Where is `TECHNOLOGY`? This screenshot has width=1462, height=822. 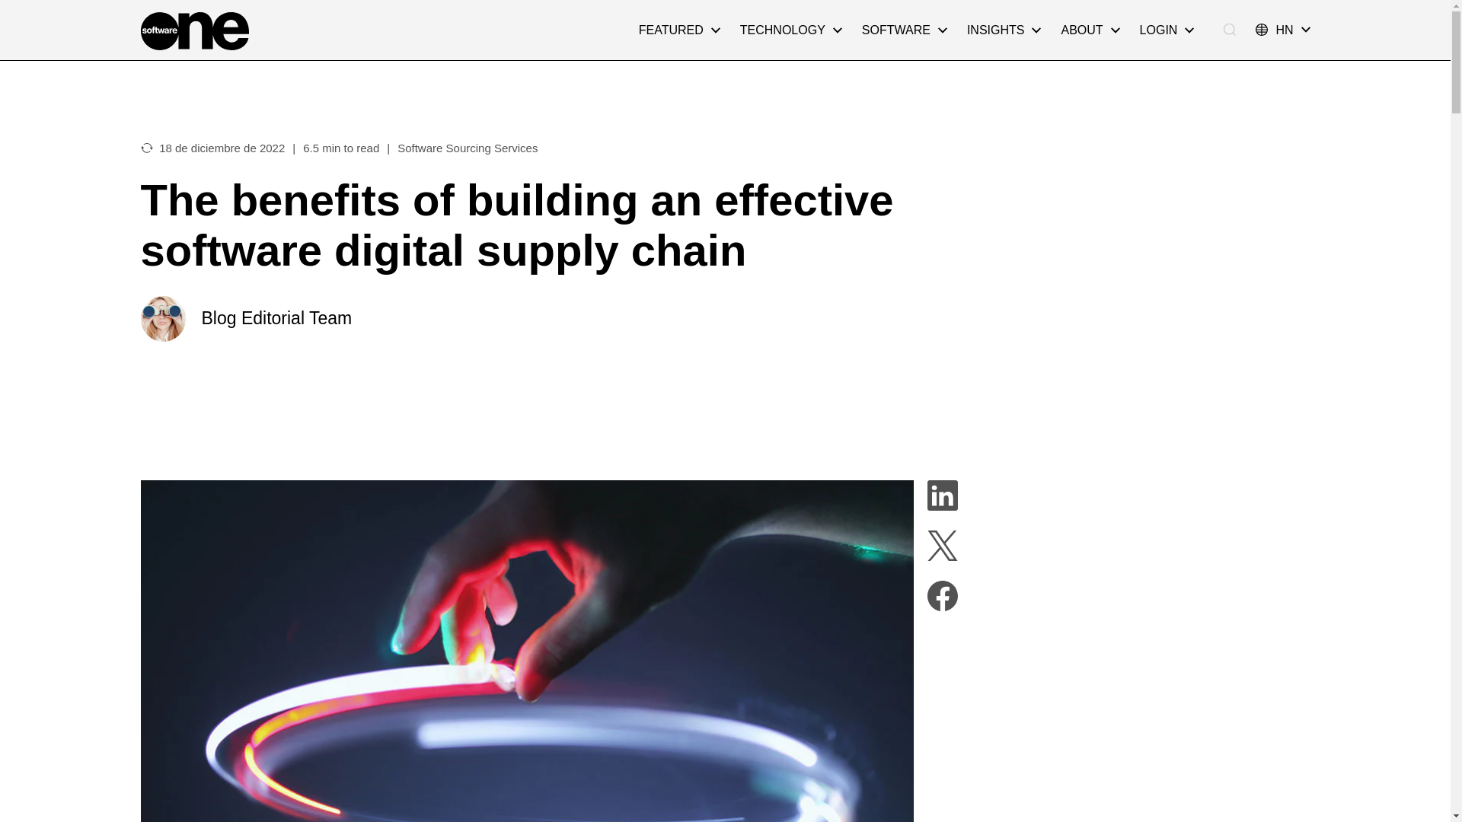 TECHNOLOGY is located at coordinates (790, 30).